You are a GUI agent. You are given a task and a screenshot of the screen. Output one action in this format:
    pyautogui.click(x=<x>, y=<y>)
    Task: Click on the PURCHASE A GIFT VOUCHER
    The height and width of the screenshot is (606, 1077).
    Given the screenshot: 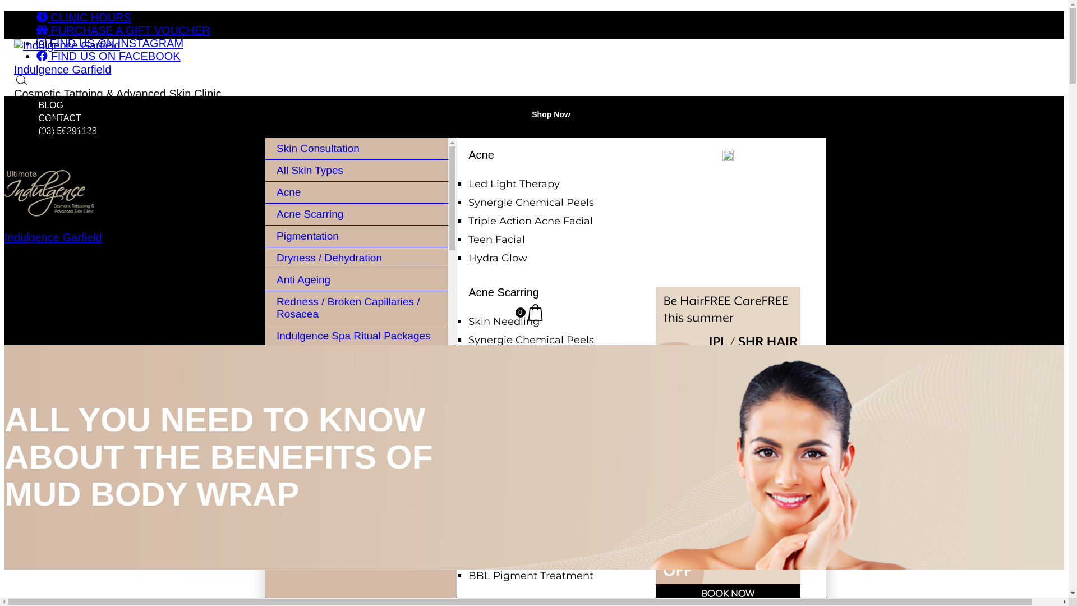 What is the action you would take?
    pyautogui.click(x=123, y=30)
    